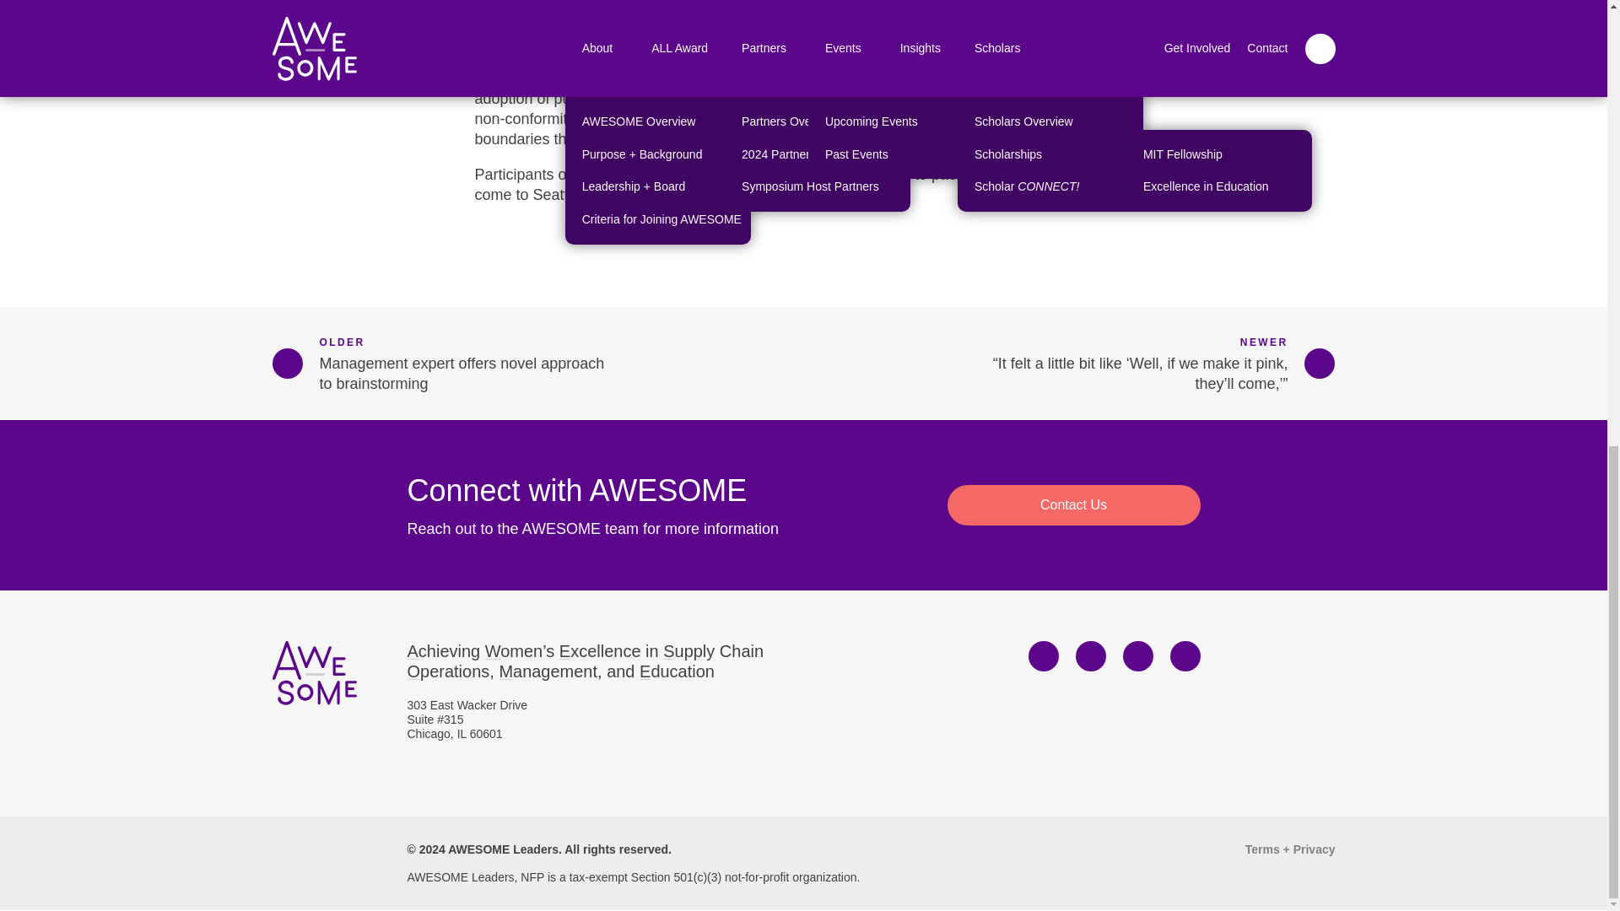 Image resolution: width=1620 pixels, height=911 pixels. Describe the element at coordinates (1073, 504) in the screenshot. I see `Contact Us` at that location.